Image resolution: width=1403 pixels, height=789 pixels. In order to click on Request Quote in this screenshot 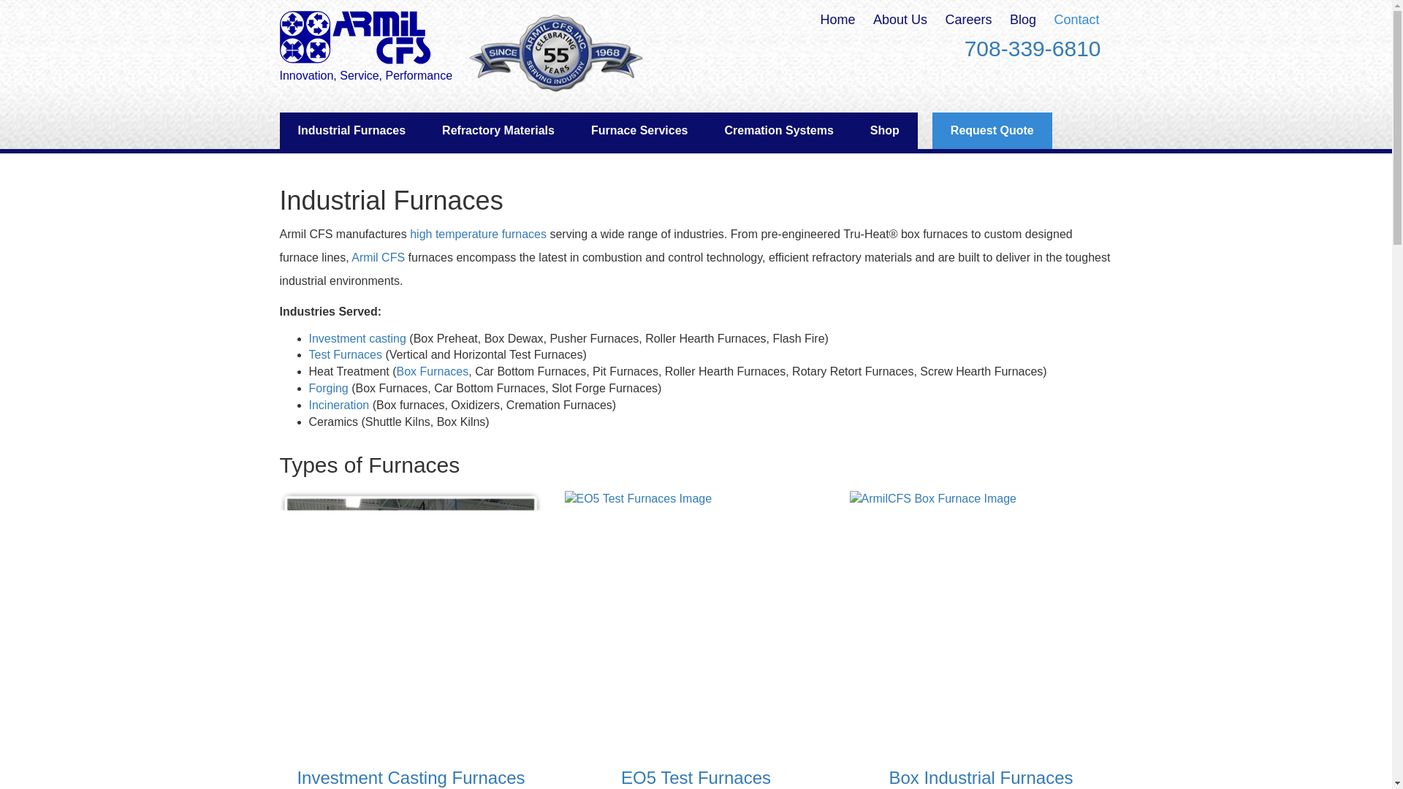, I will do `click(992, 131)`.